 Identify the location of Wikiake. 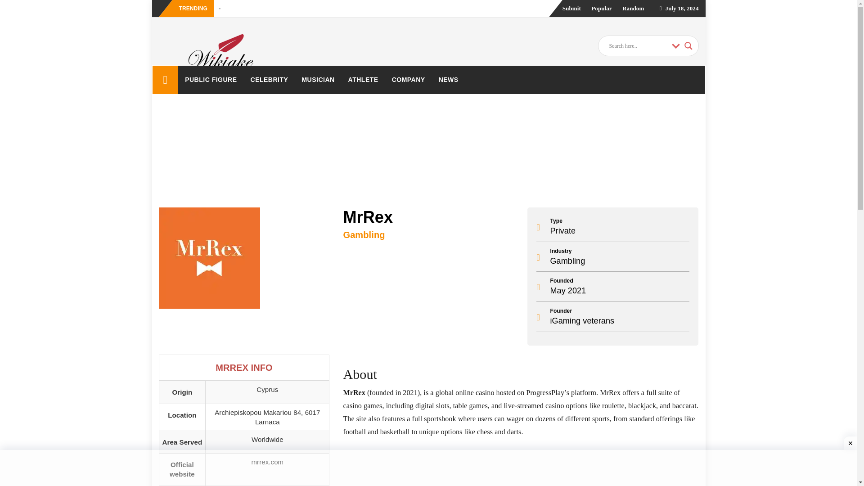
(165, 80).